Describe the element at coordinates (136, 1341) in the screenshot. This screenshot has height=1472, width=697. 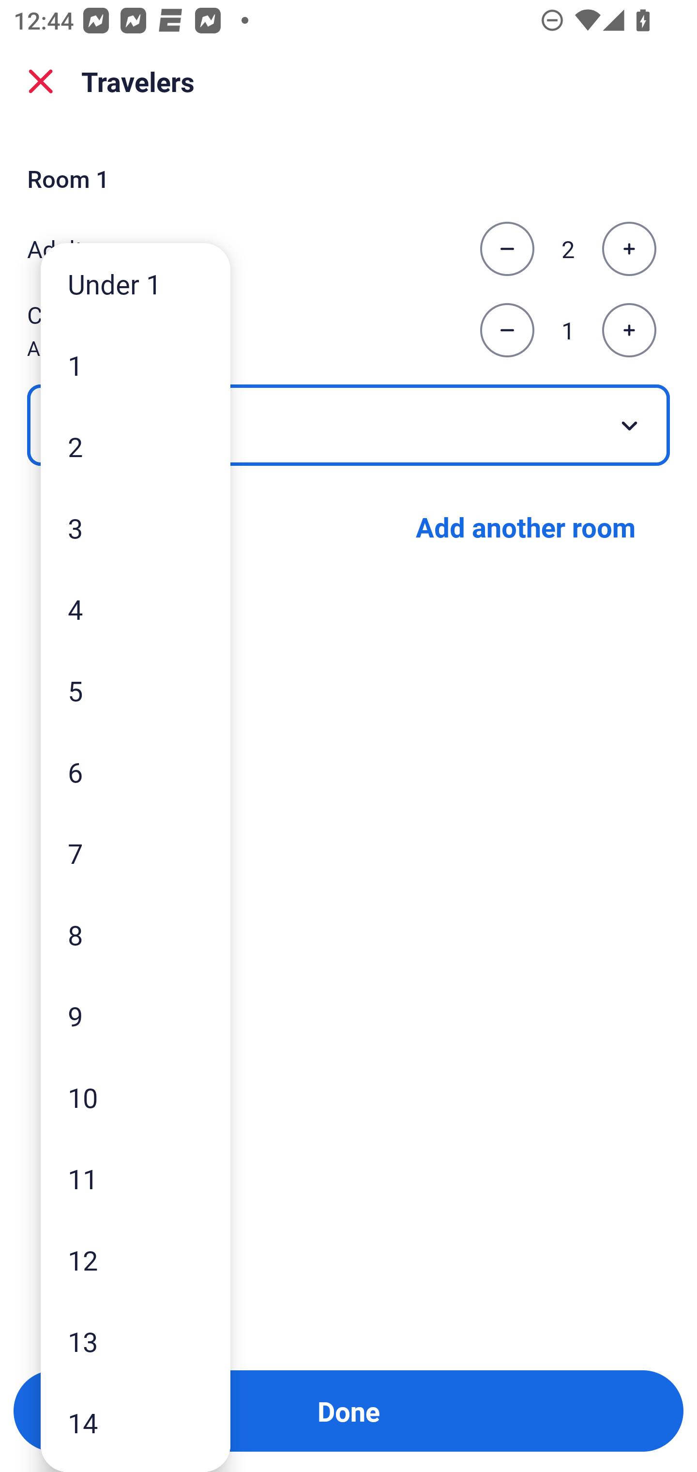
I see `13` at that location.